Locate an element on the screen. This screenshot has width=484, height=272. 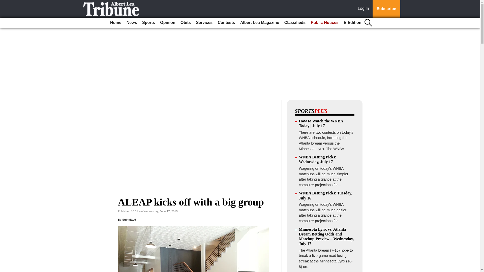
Subscribe is located at coordinates (386, 9).